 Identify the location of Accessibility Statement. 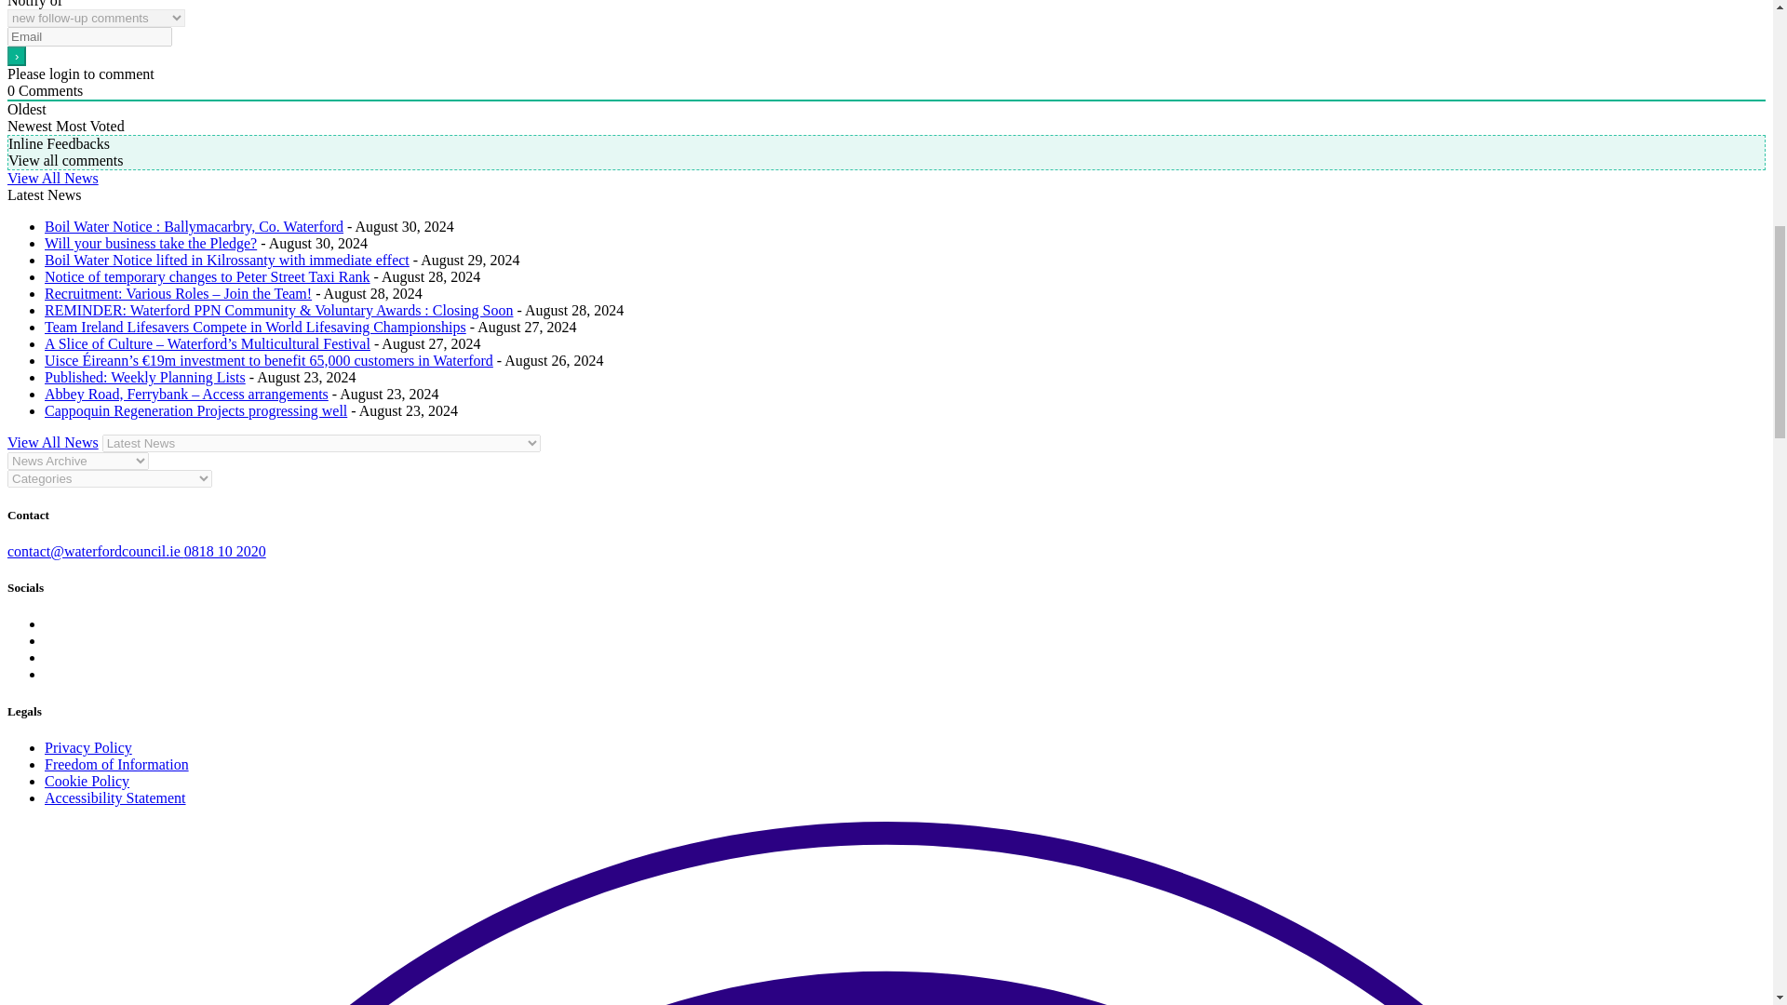
(115, 797).